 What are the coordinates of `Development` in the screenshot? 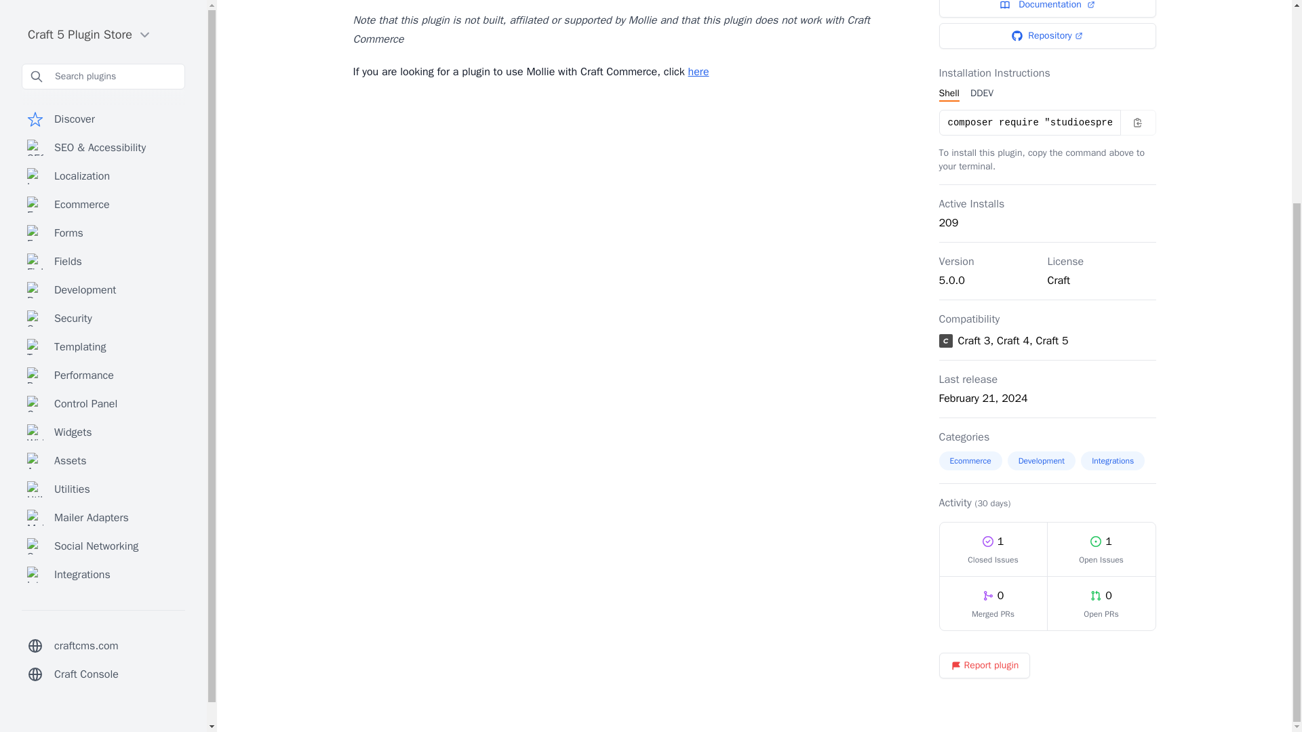 It's located at (103, 18).